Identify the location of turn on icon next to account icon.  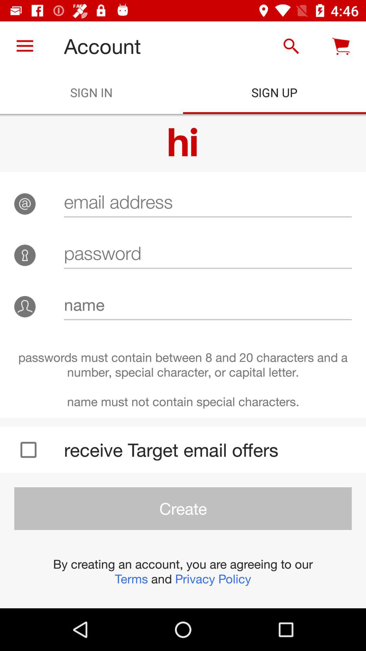
(291, 46).